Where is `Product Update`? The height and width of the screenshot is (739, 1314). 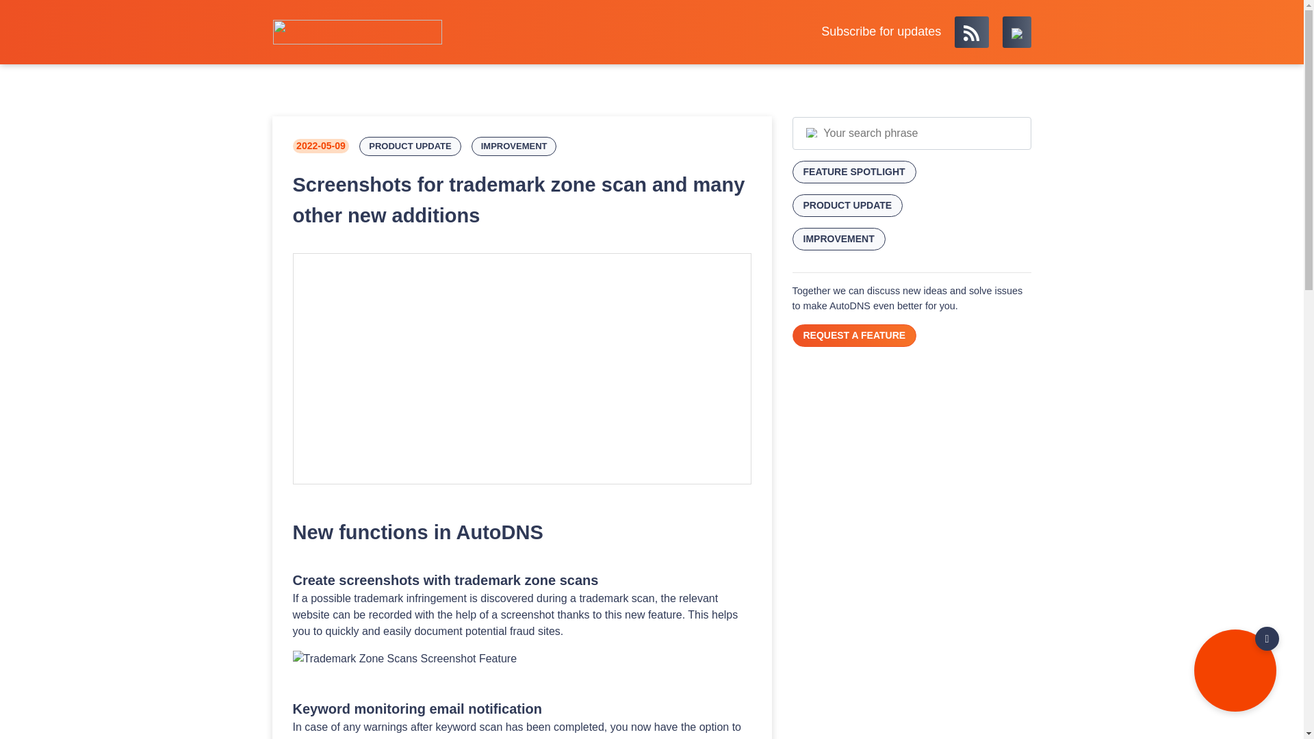
Product Update is located at coordinates (409, 146).